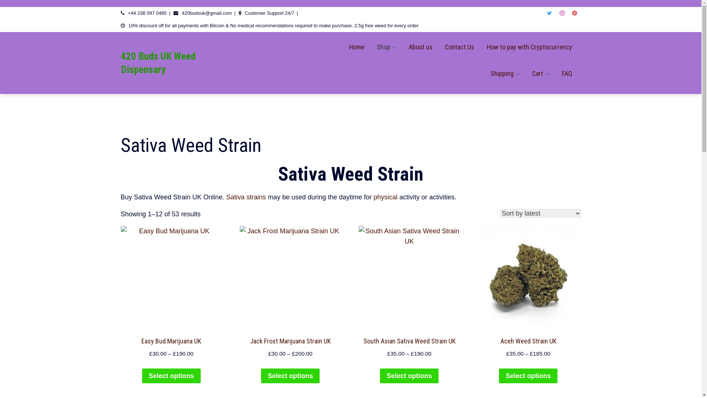 This screenshot has height=398, width=707. Describe the element at coordinates (386, 197) in the screenshot. I see `physical` at that location.